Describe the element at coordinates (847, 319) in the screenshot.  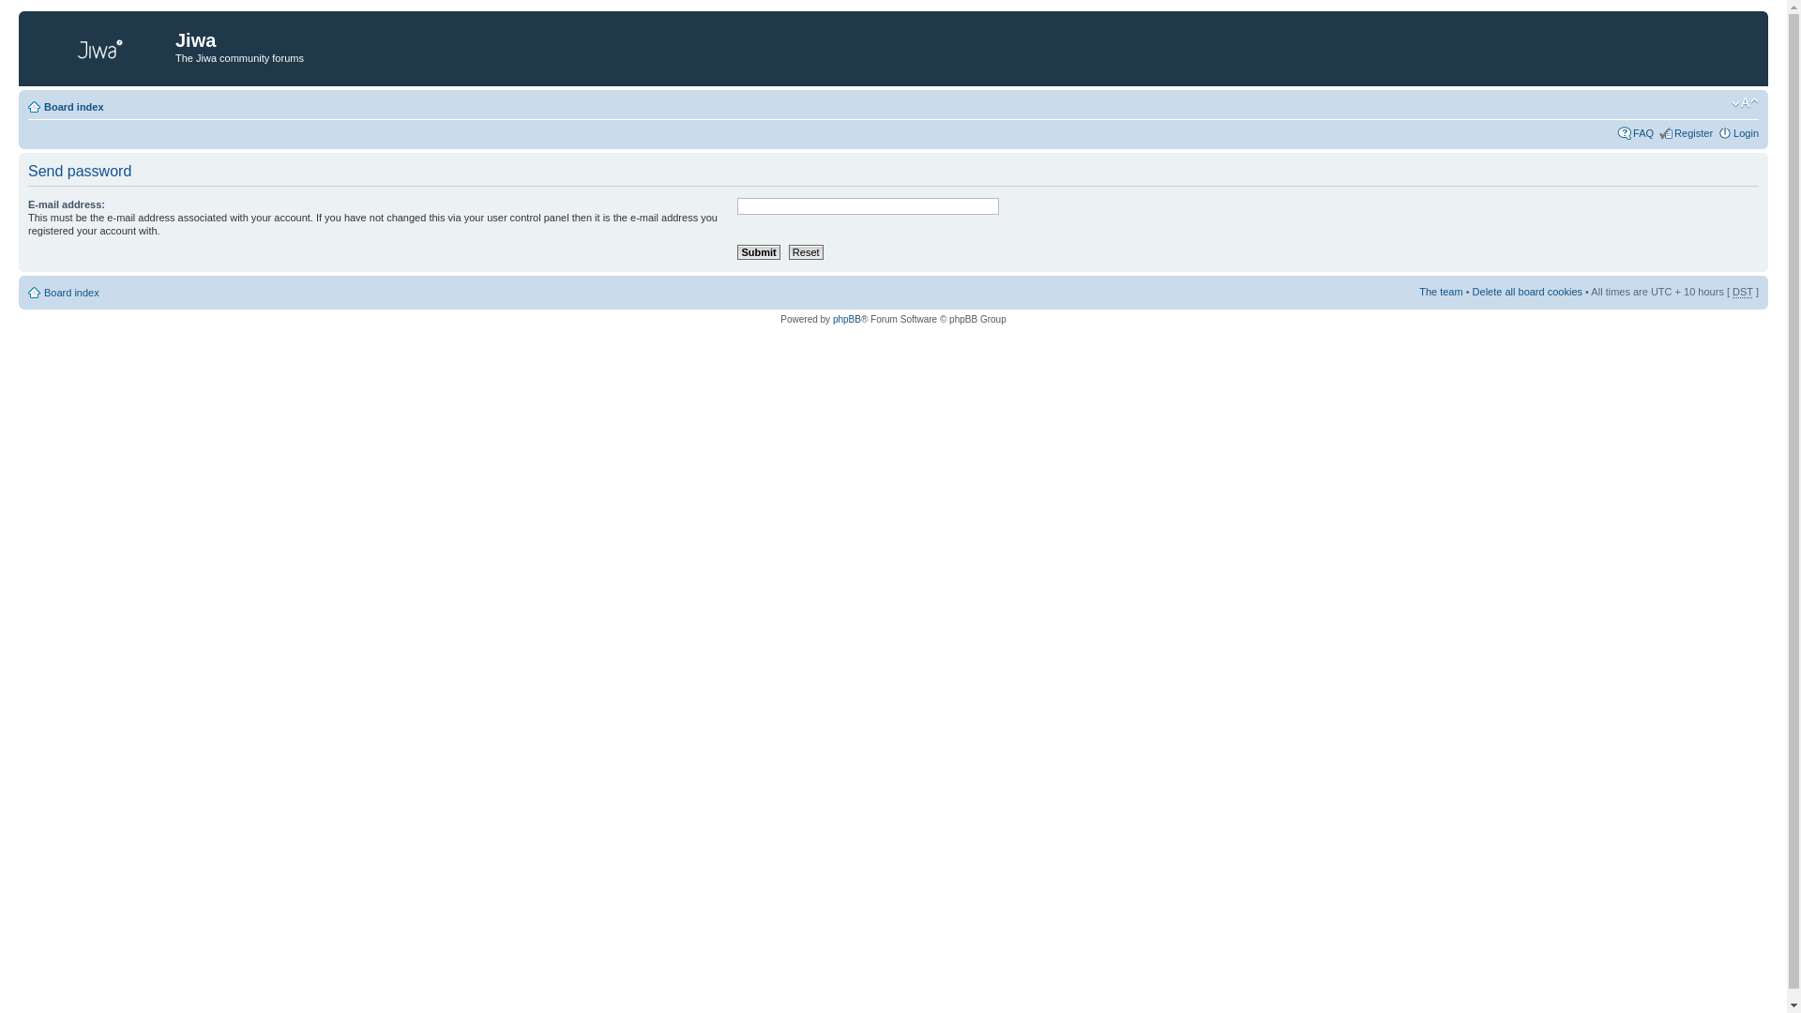
I see `phpBB` at that location.